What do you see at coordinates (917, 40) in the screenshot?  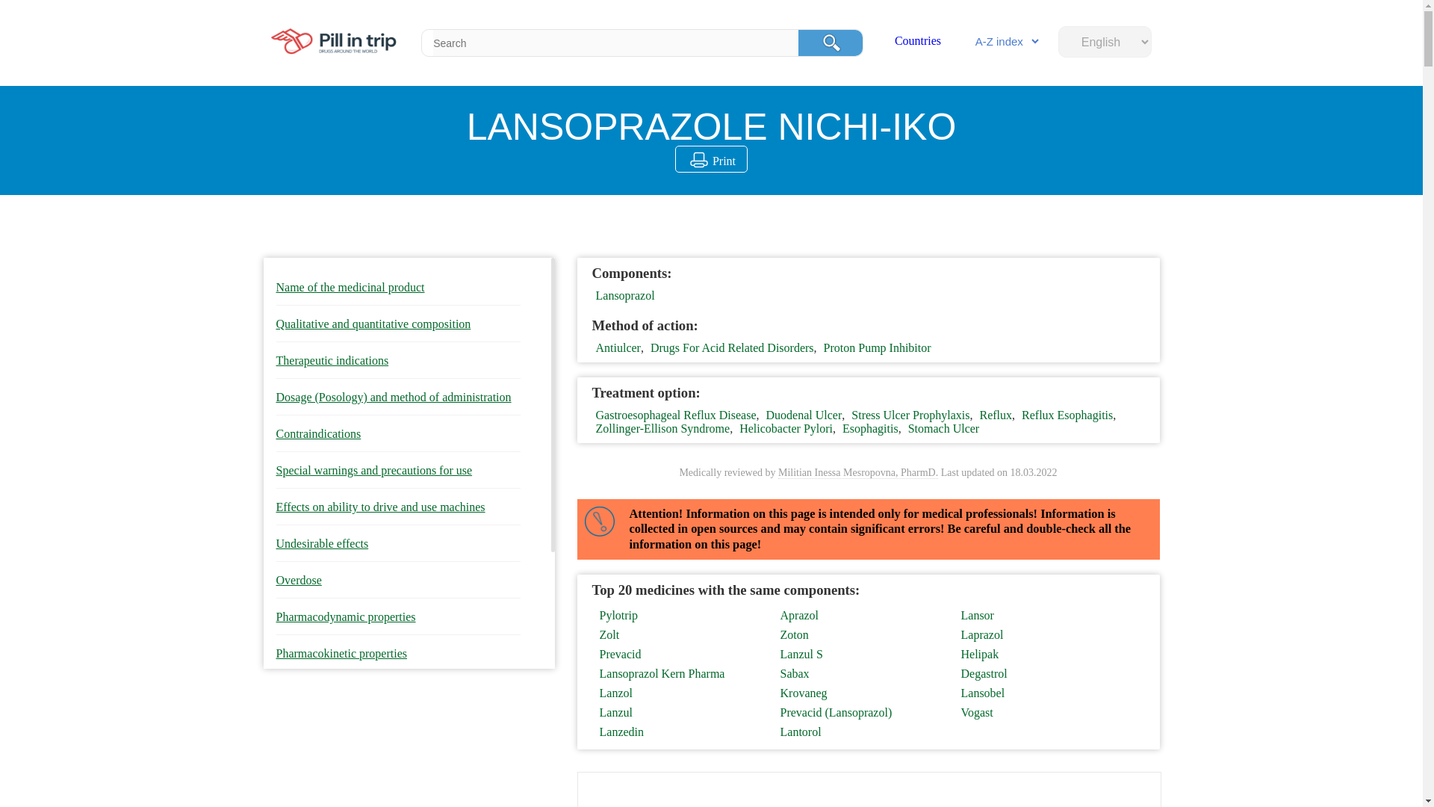 I see `Countries` at bounding box center [917, 40].